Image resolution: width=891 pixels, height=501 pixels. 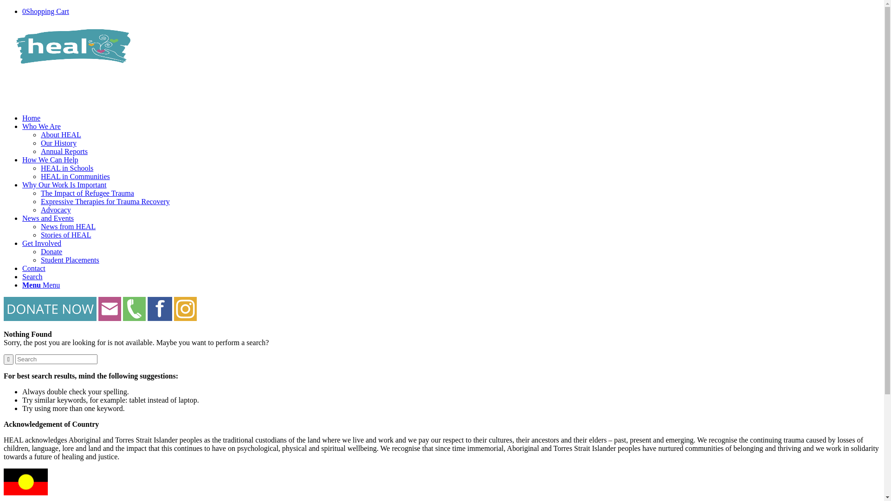 I want to click on Annual Reports, so click(x=64, y=151).